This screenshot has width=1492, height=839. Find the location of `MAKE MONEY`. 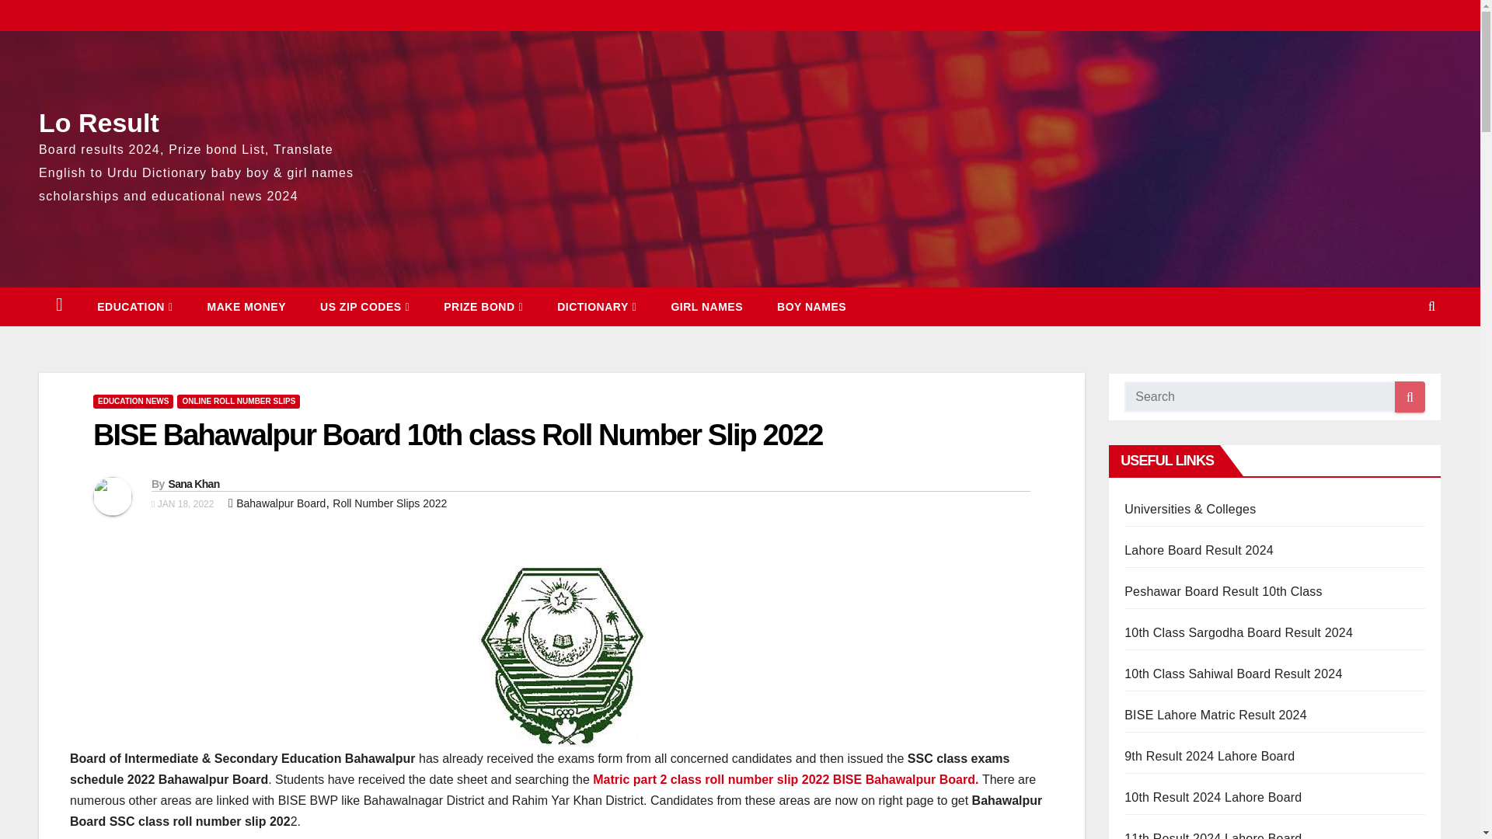

MAKE MONEY is located at coordinates (246, 307).